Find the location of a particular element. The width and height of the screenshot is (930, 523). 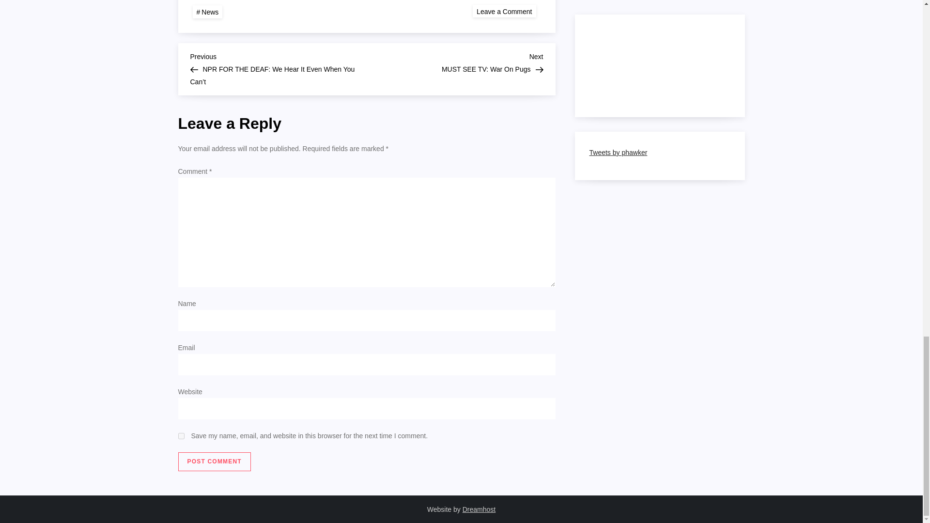

yes is located at coordinates (504, 11).